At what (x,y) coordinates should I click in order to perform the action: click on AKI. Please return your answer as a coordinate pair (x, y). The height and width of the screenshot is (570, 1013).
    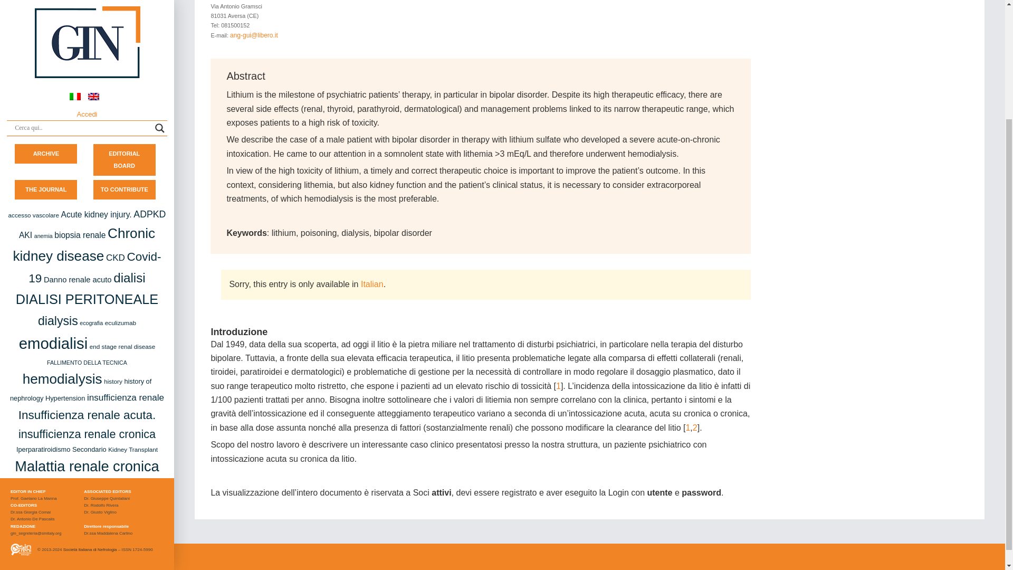
    Looking at the image, I should click on (25, 87).